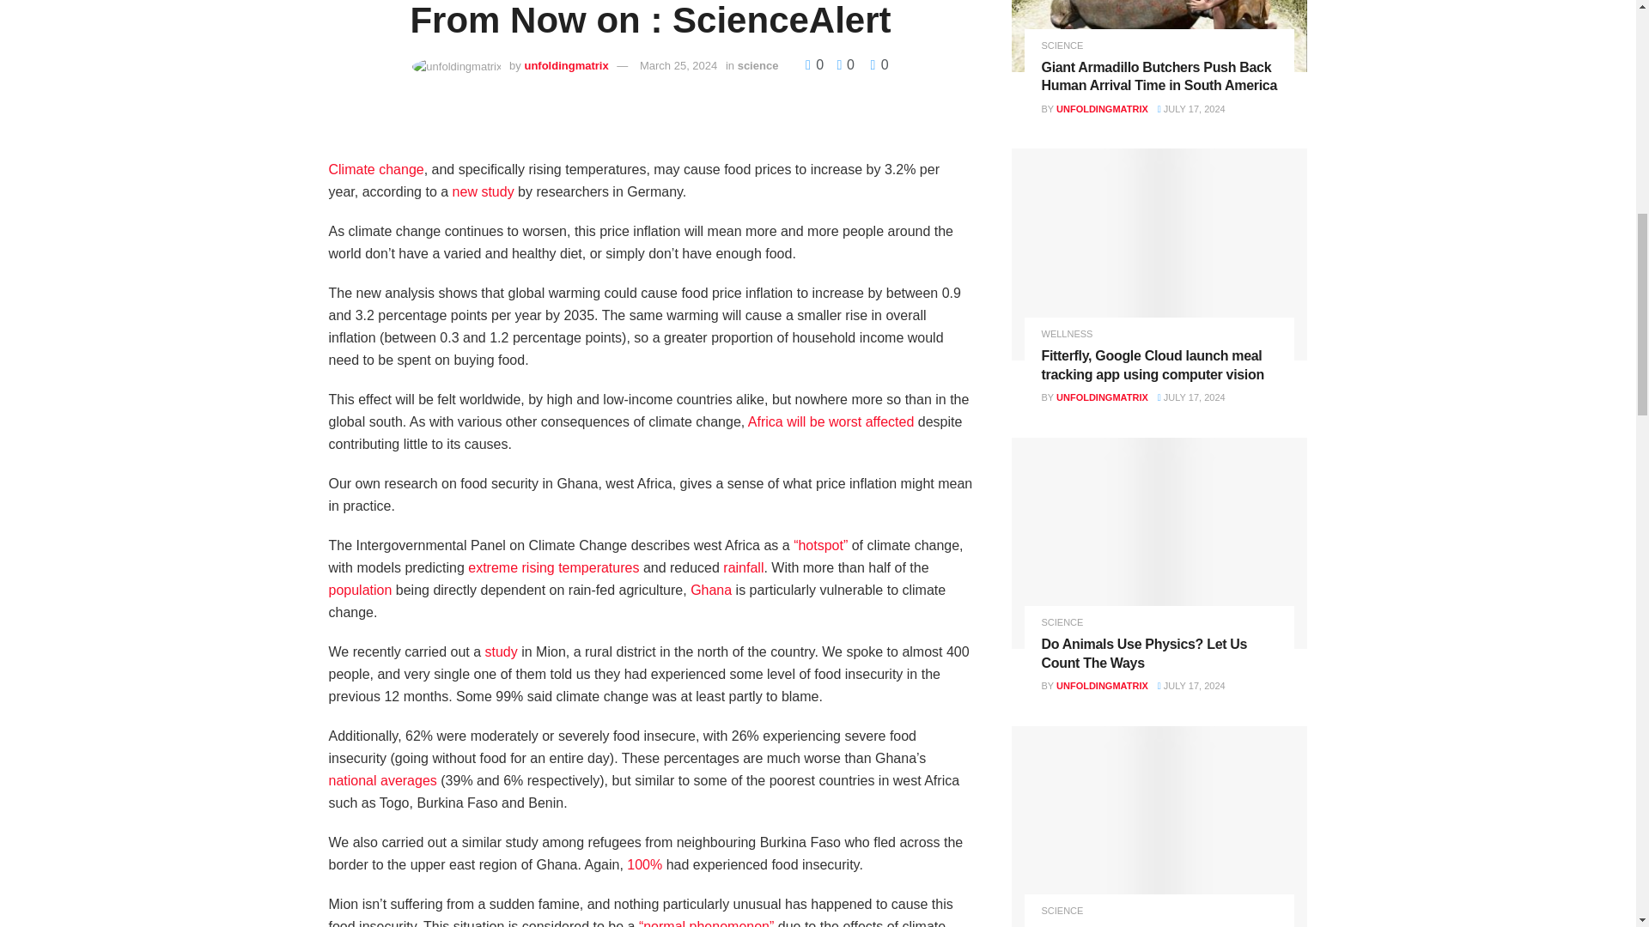  What do you see at coordinates (711, 590) in the screenshot?
I see `Ghana` at bounding box center [711, 590].